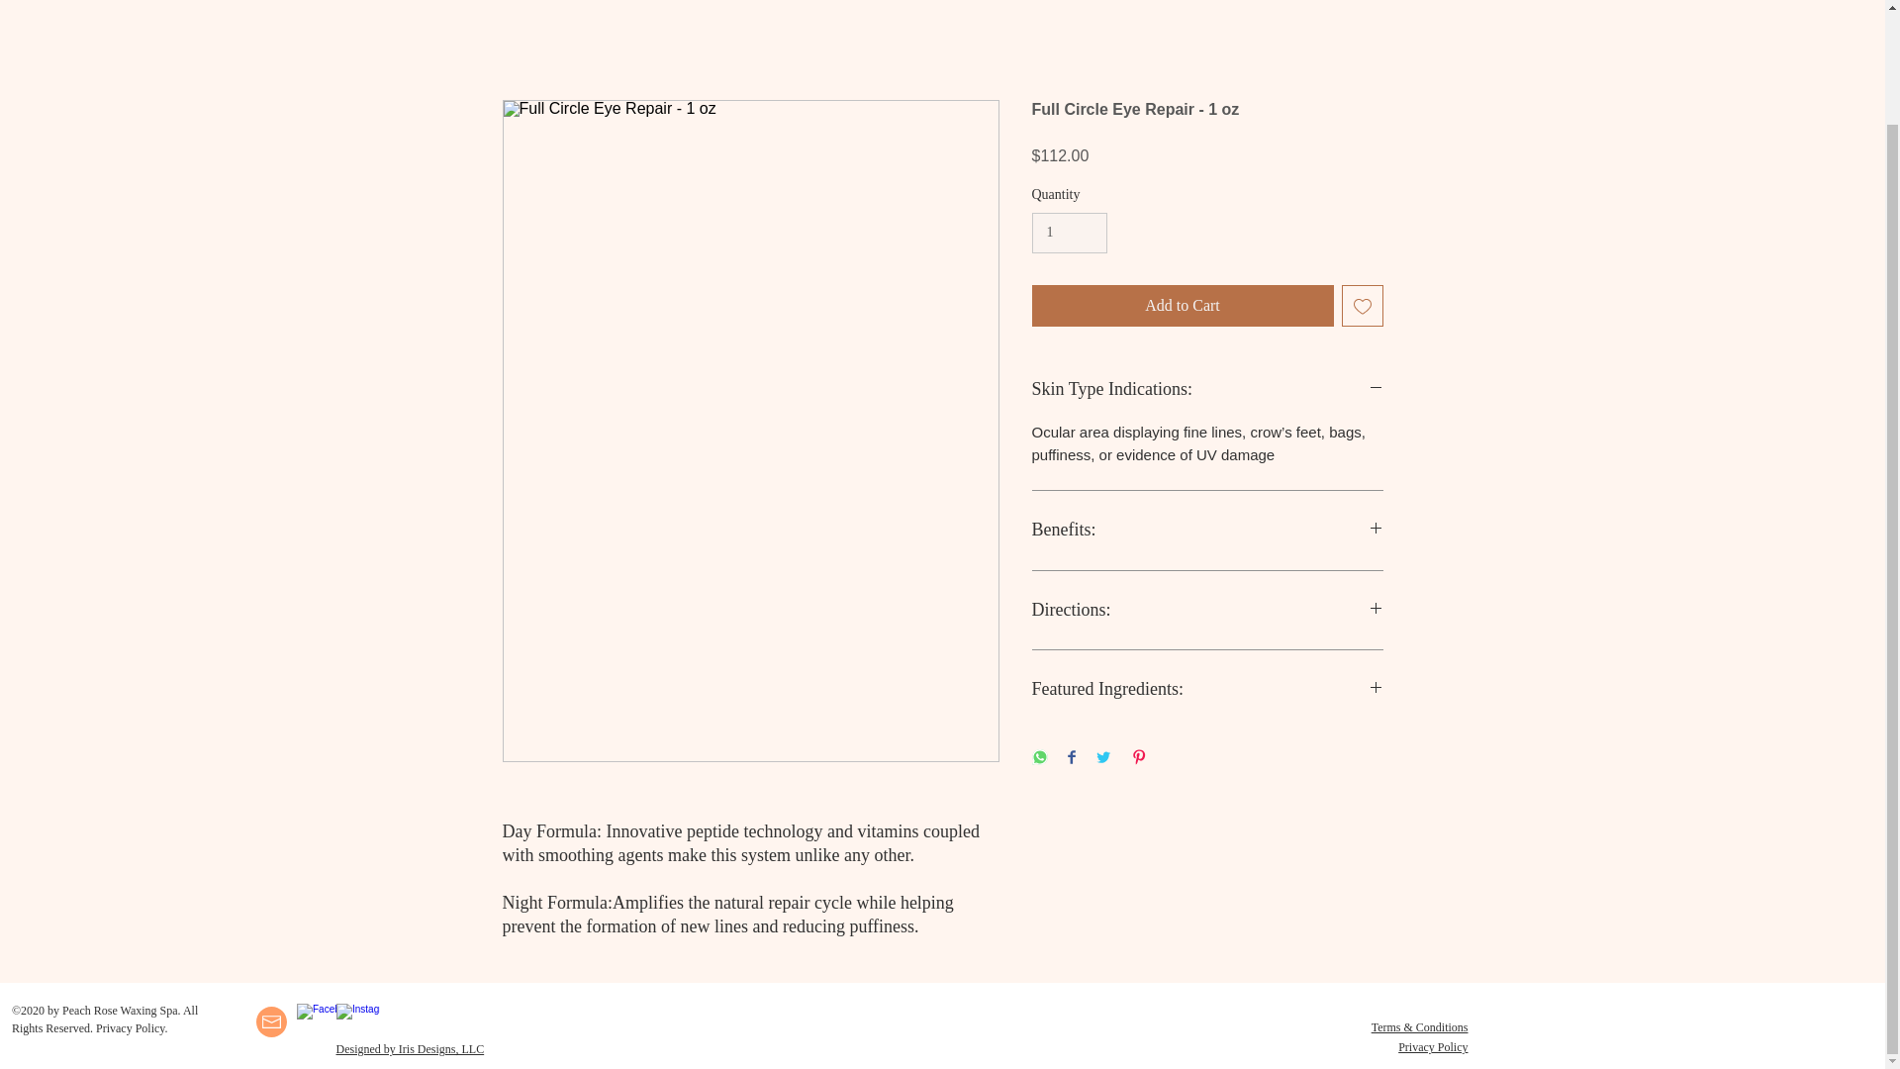  What do you see at coordinates (1182, 306) in the screenshot?
I see `Add to Cart` at bounding box center [1182, 306].